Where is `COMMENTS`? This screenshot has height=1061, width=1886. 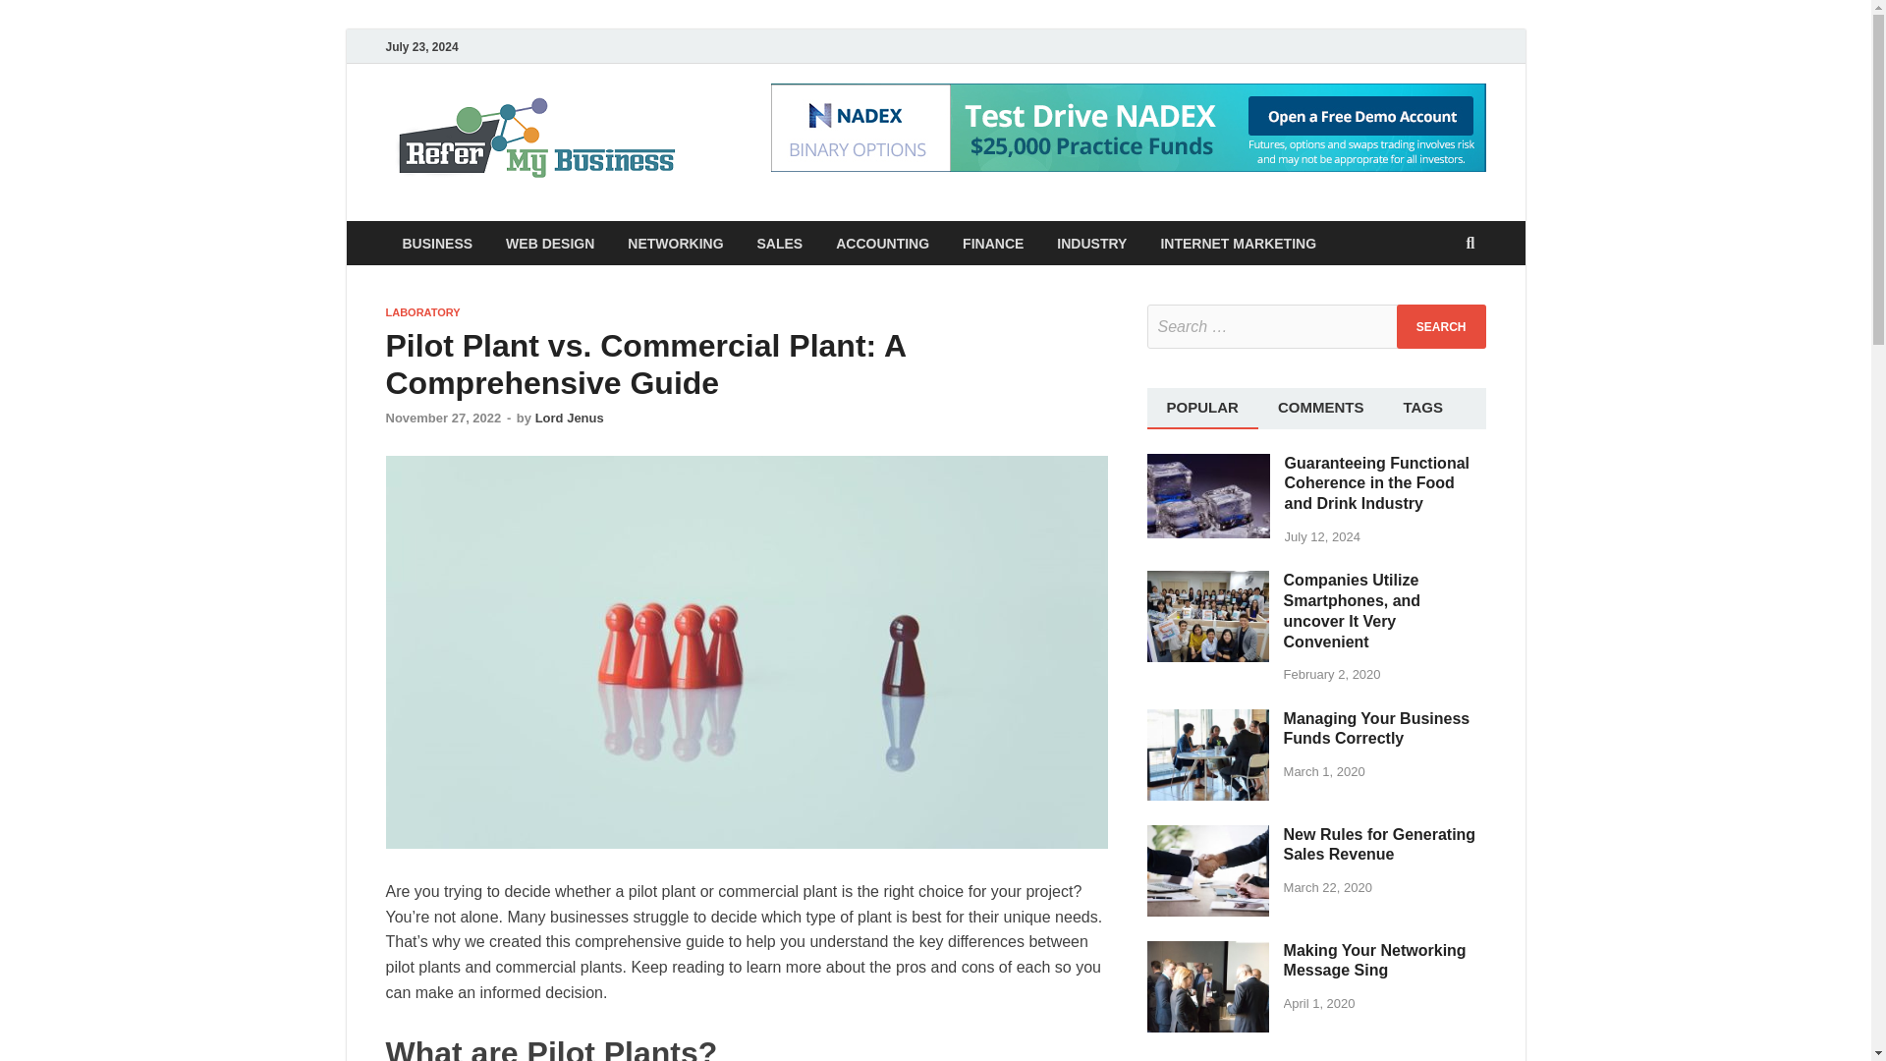 COMMENTS is located at coordinates (1320, 408).